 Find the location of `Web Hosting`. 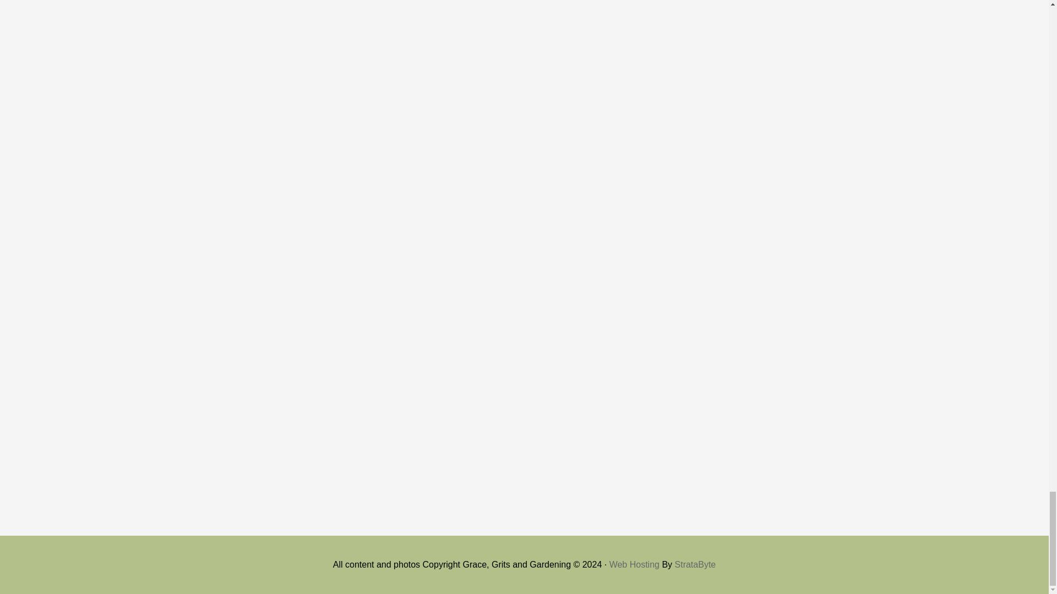

Web Hosting is located at coordinates (634, 564).